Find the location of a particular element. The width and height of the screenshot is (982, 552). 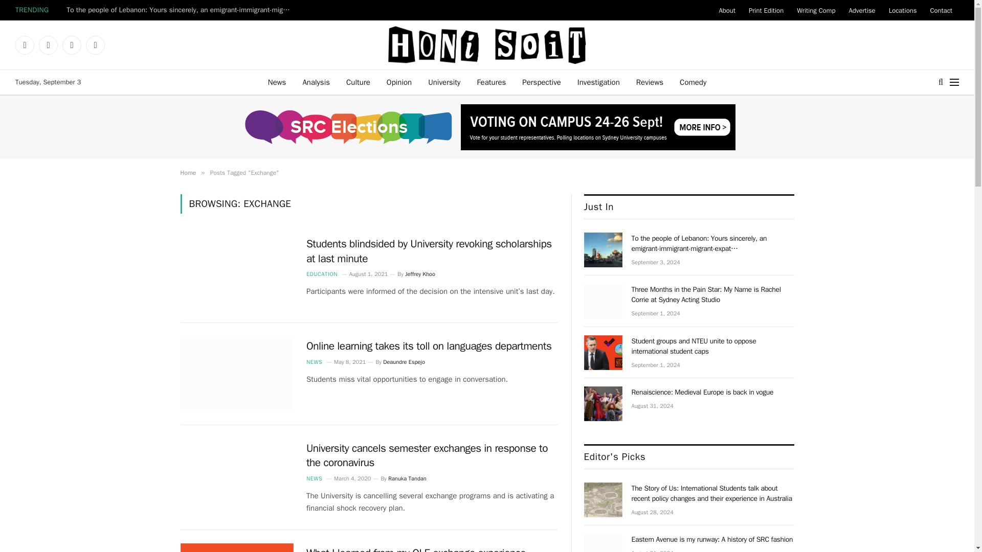

Culture is located at coordinates (358, 82).